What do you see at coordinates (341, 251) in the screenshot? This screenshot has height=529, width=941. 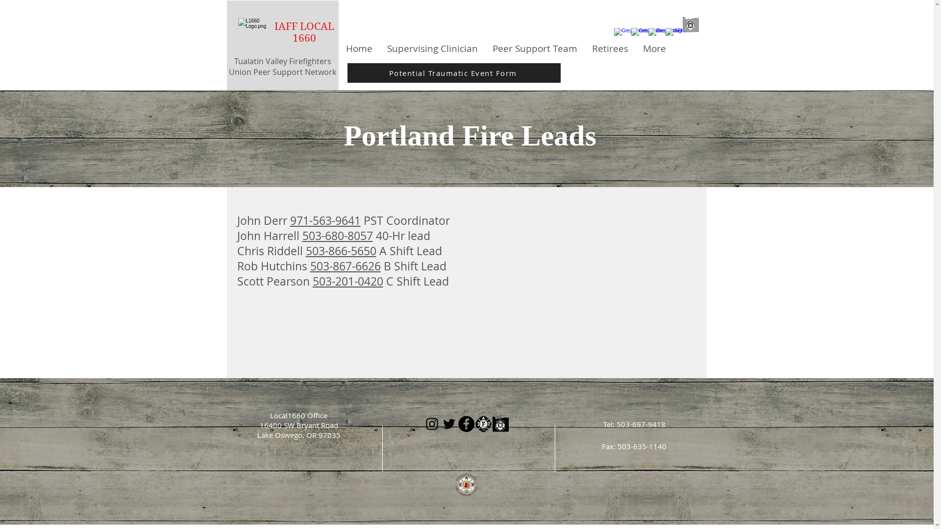 I see `503-866-5650` at bounding box center [341, 251].